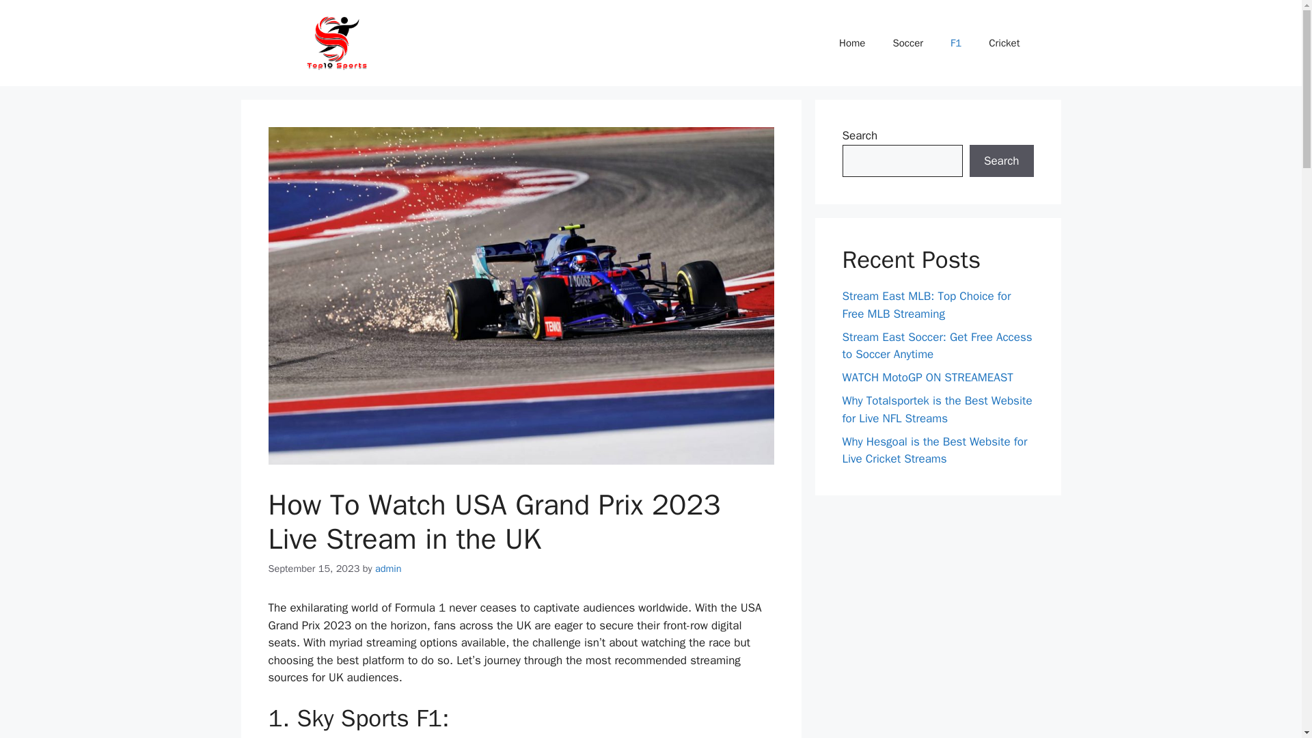 The image size is (1312, 738). What do you see at coordinates (1001, 161) in the screenshot?
I see `Search` at bounding box center [1001, 161].